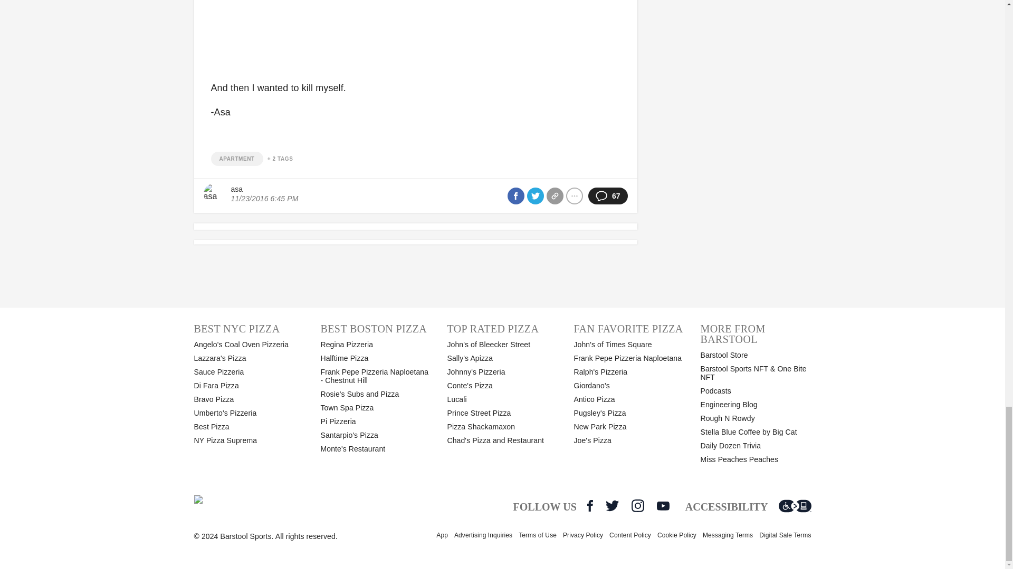 The width and height of the screenshot is (1013, 569). I want to click on YouTube Icon, so click(663, 506).